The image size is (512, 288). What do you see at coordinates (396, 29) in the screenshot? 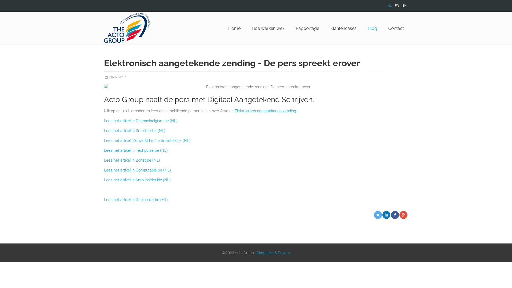
I see `Contact` at bounding box center [396, 29].